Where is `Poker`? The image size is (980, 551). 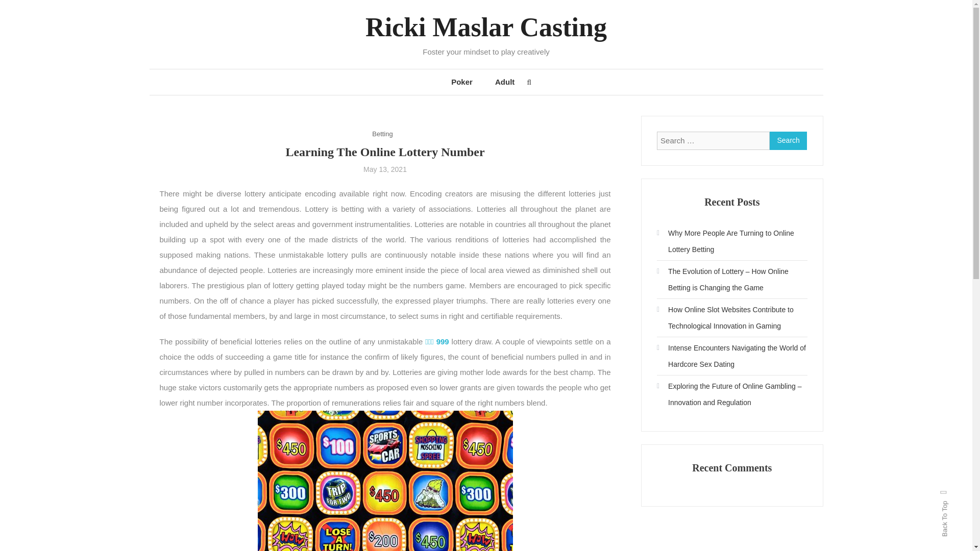
Poker is located at coordinates (462, 82).